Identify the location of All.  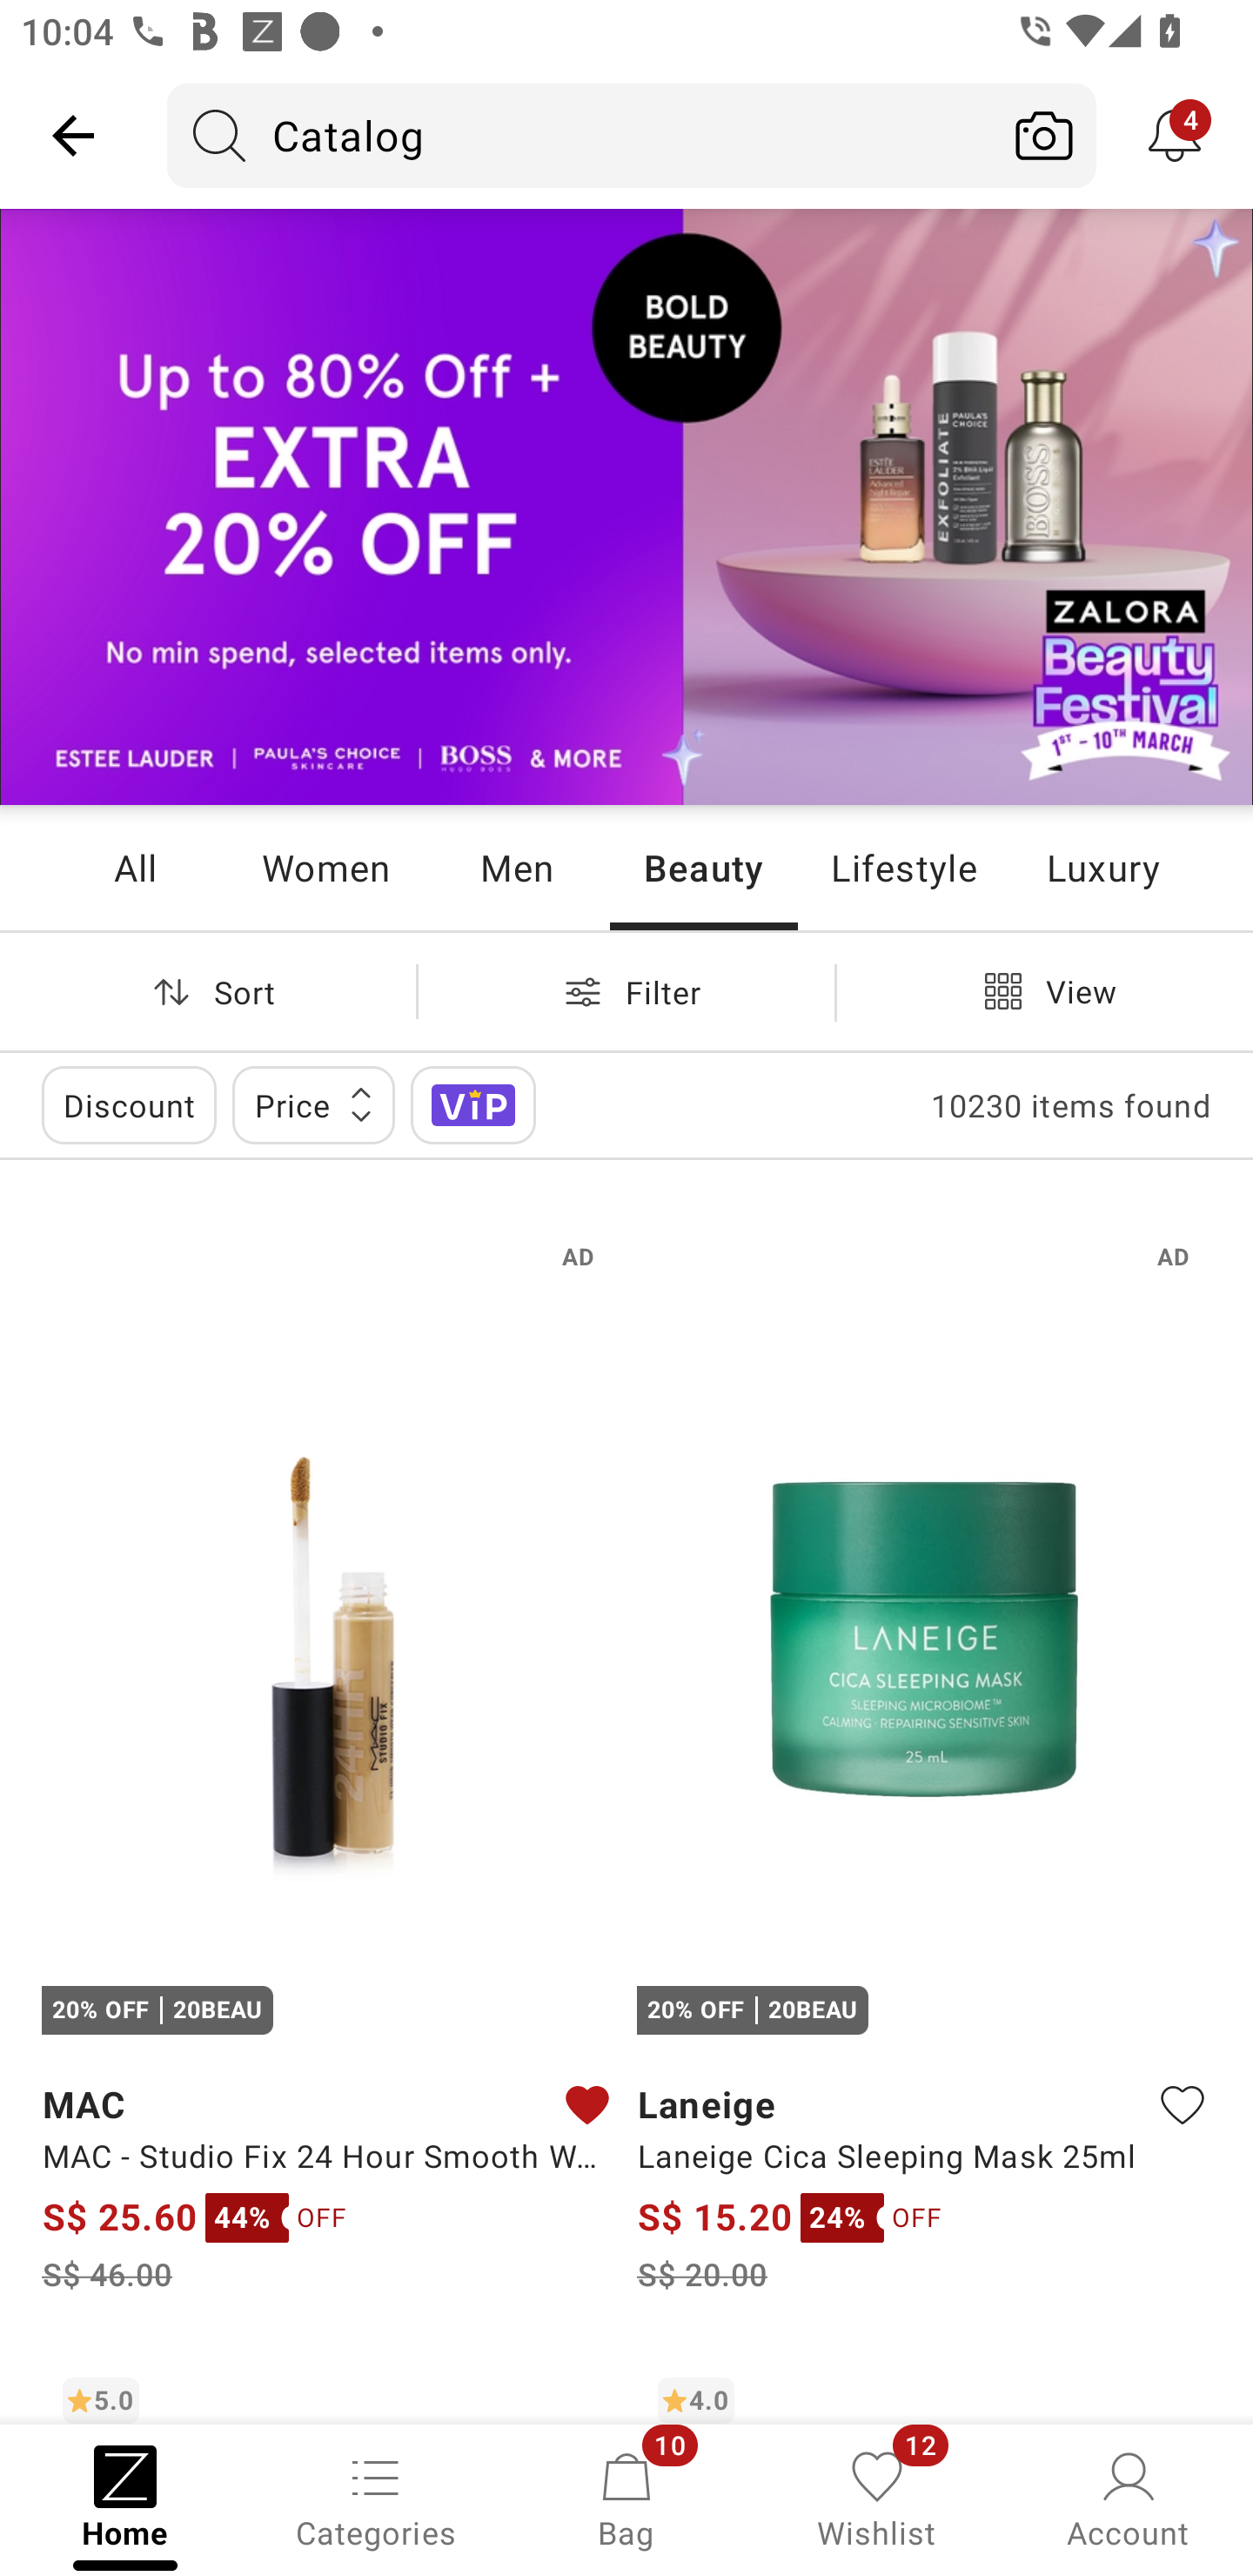
(135, 867).